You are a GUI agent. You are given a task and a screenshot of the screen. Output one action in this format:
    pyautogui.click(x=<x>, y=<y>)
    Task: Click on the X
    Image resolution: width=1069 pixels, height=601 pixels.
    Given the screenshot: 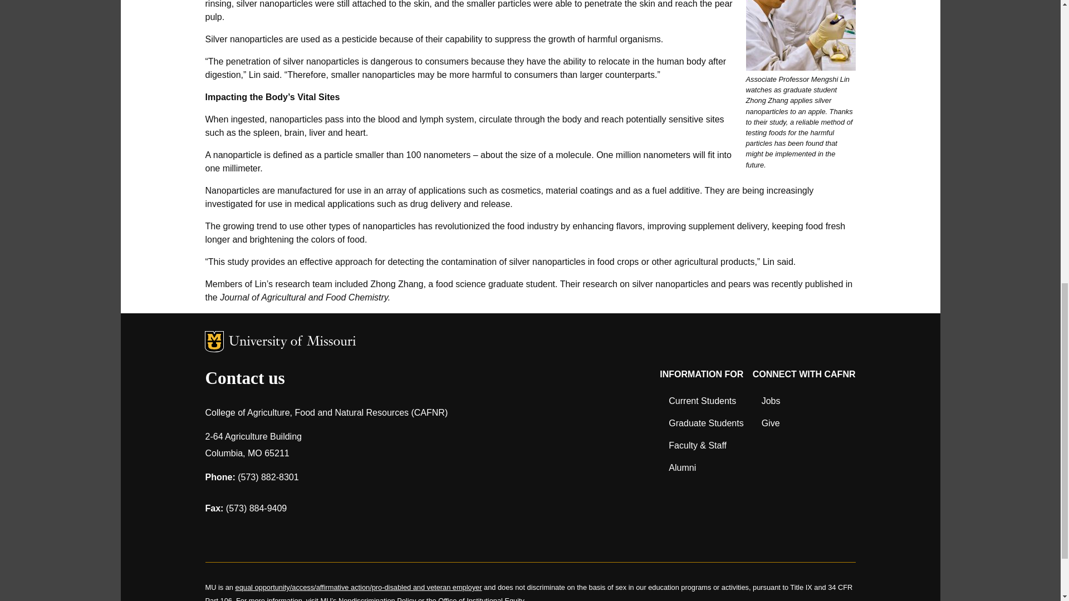 What is the action you would take?
    pyautogui.click(x=273, y=534)
    